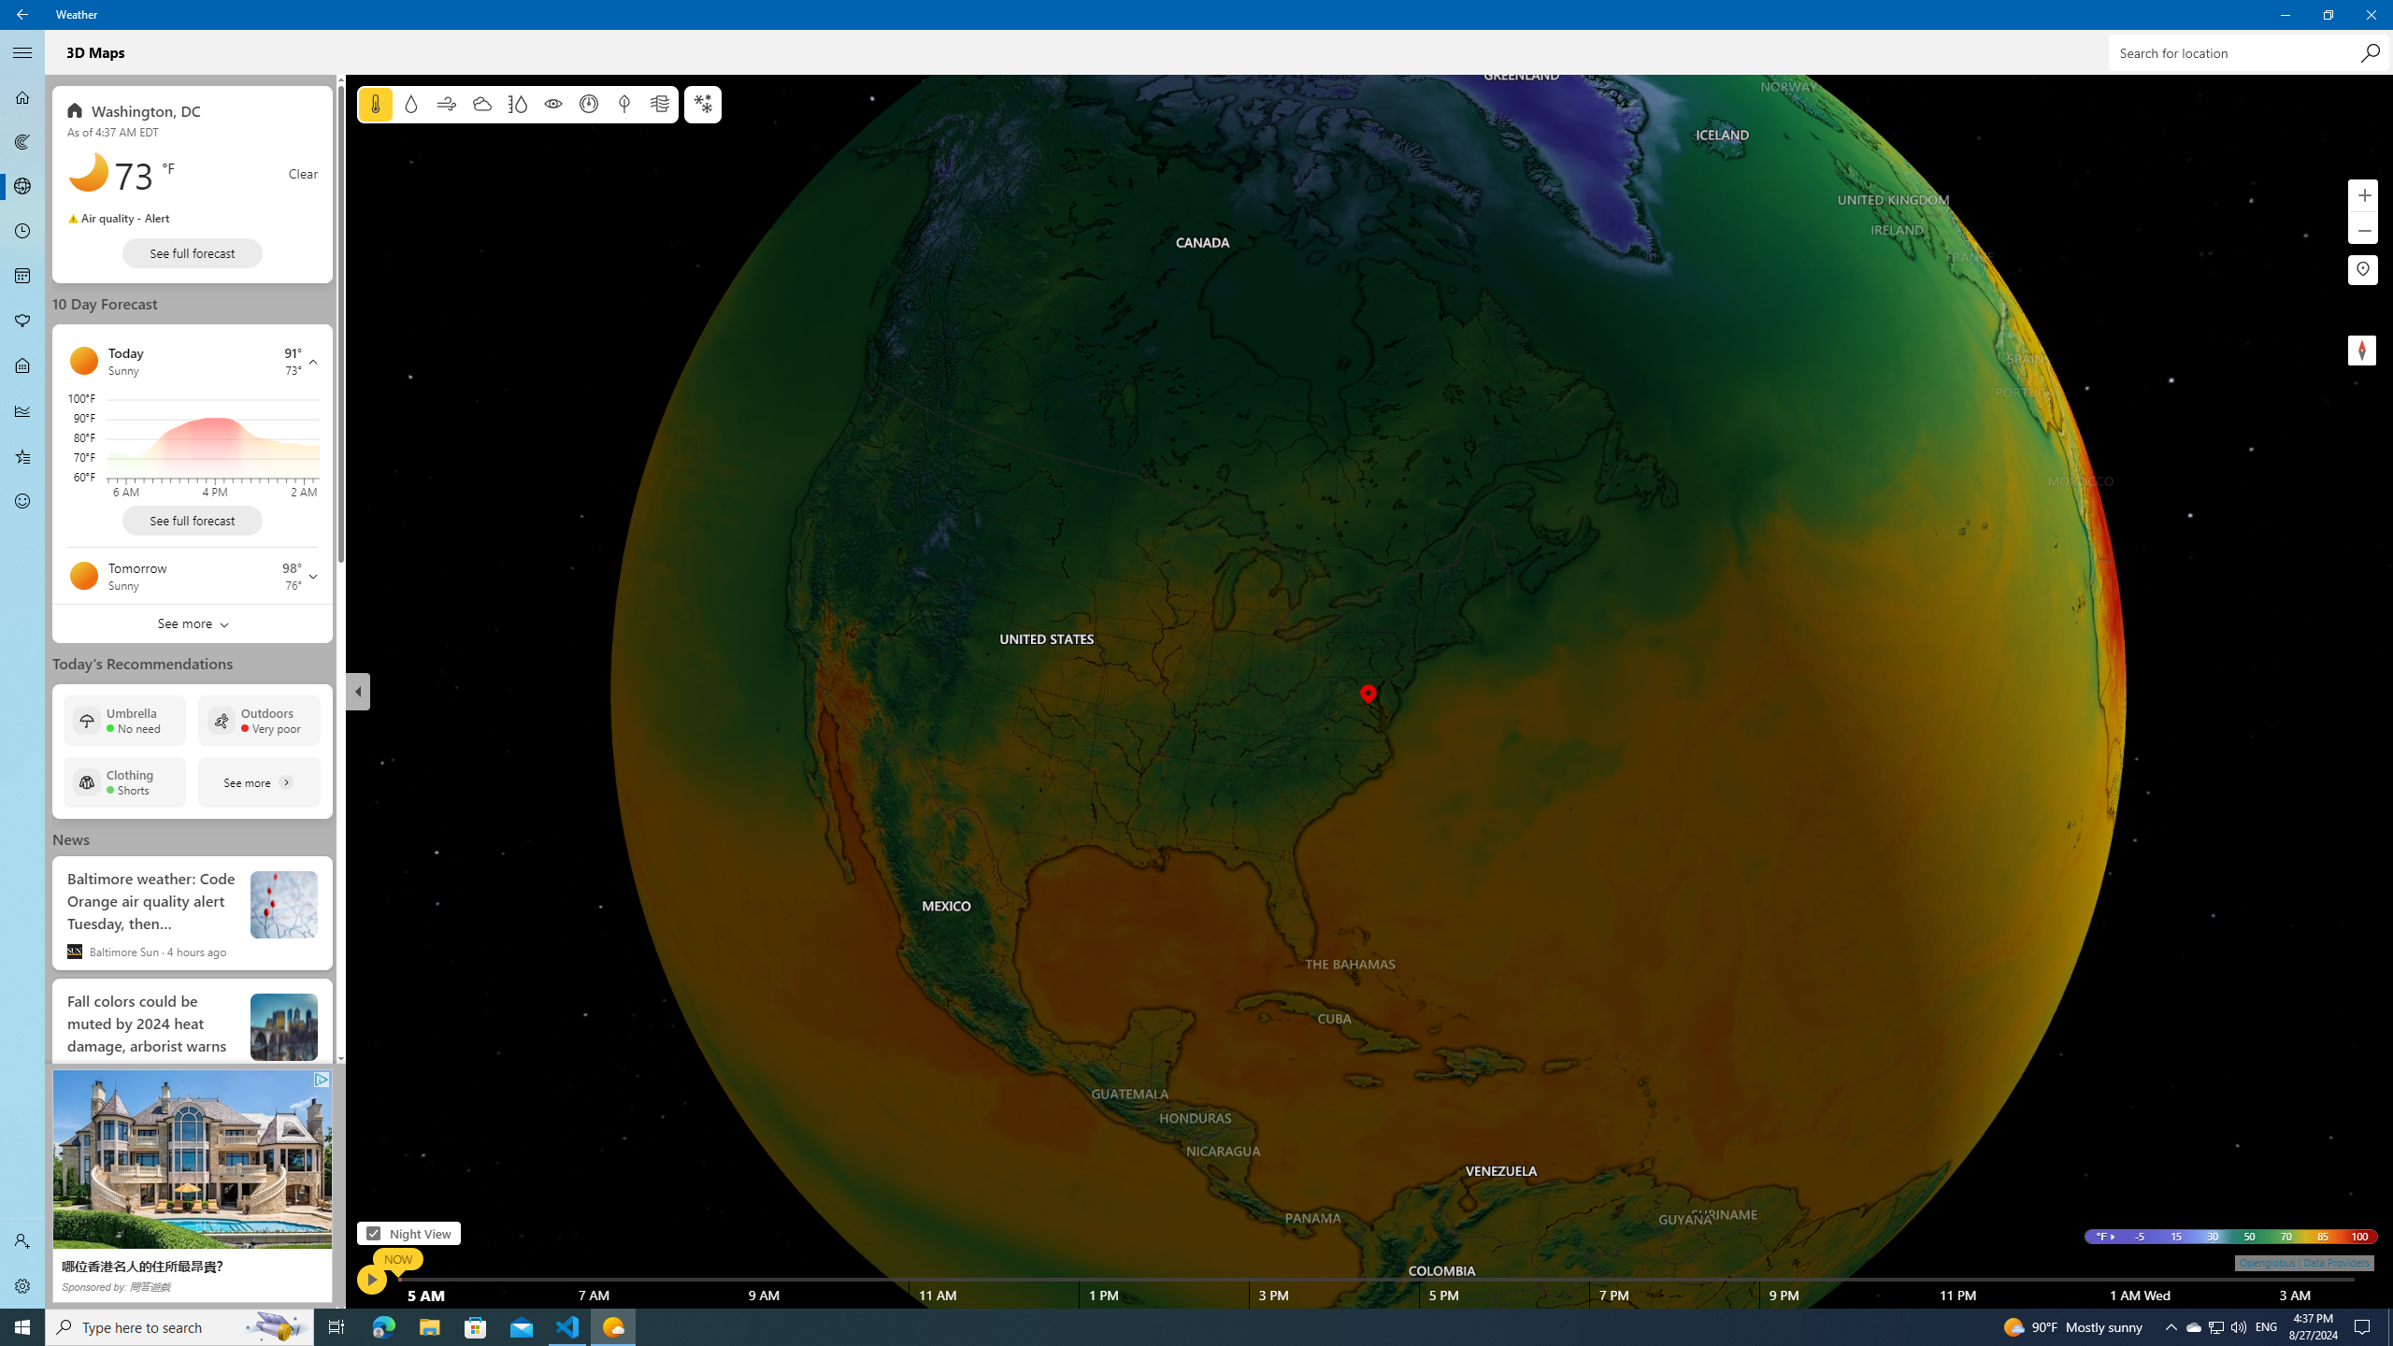 This screenshot has width=2393, height=1346. What do you see at coordinates (22, 366) in the screenshot?
I see `Life - Not Selected` at bounding box center [22, 366].